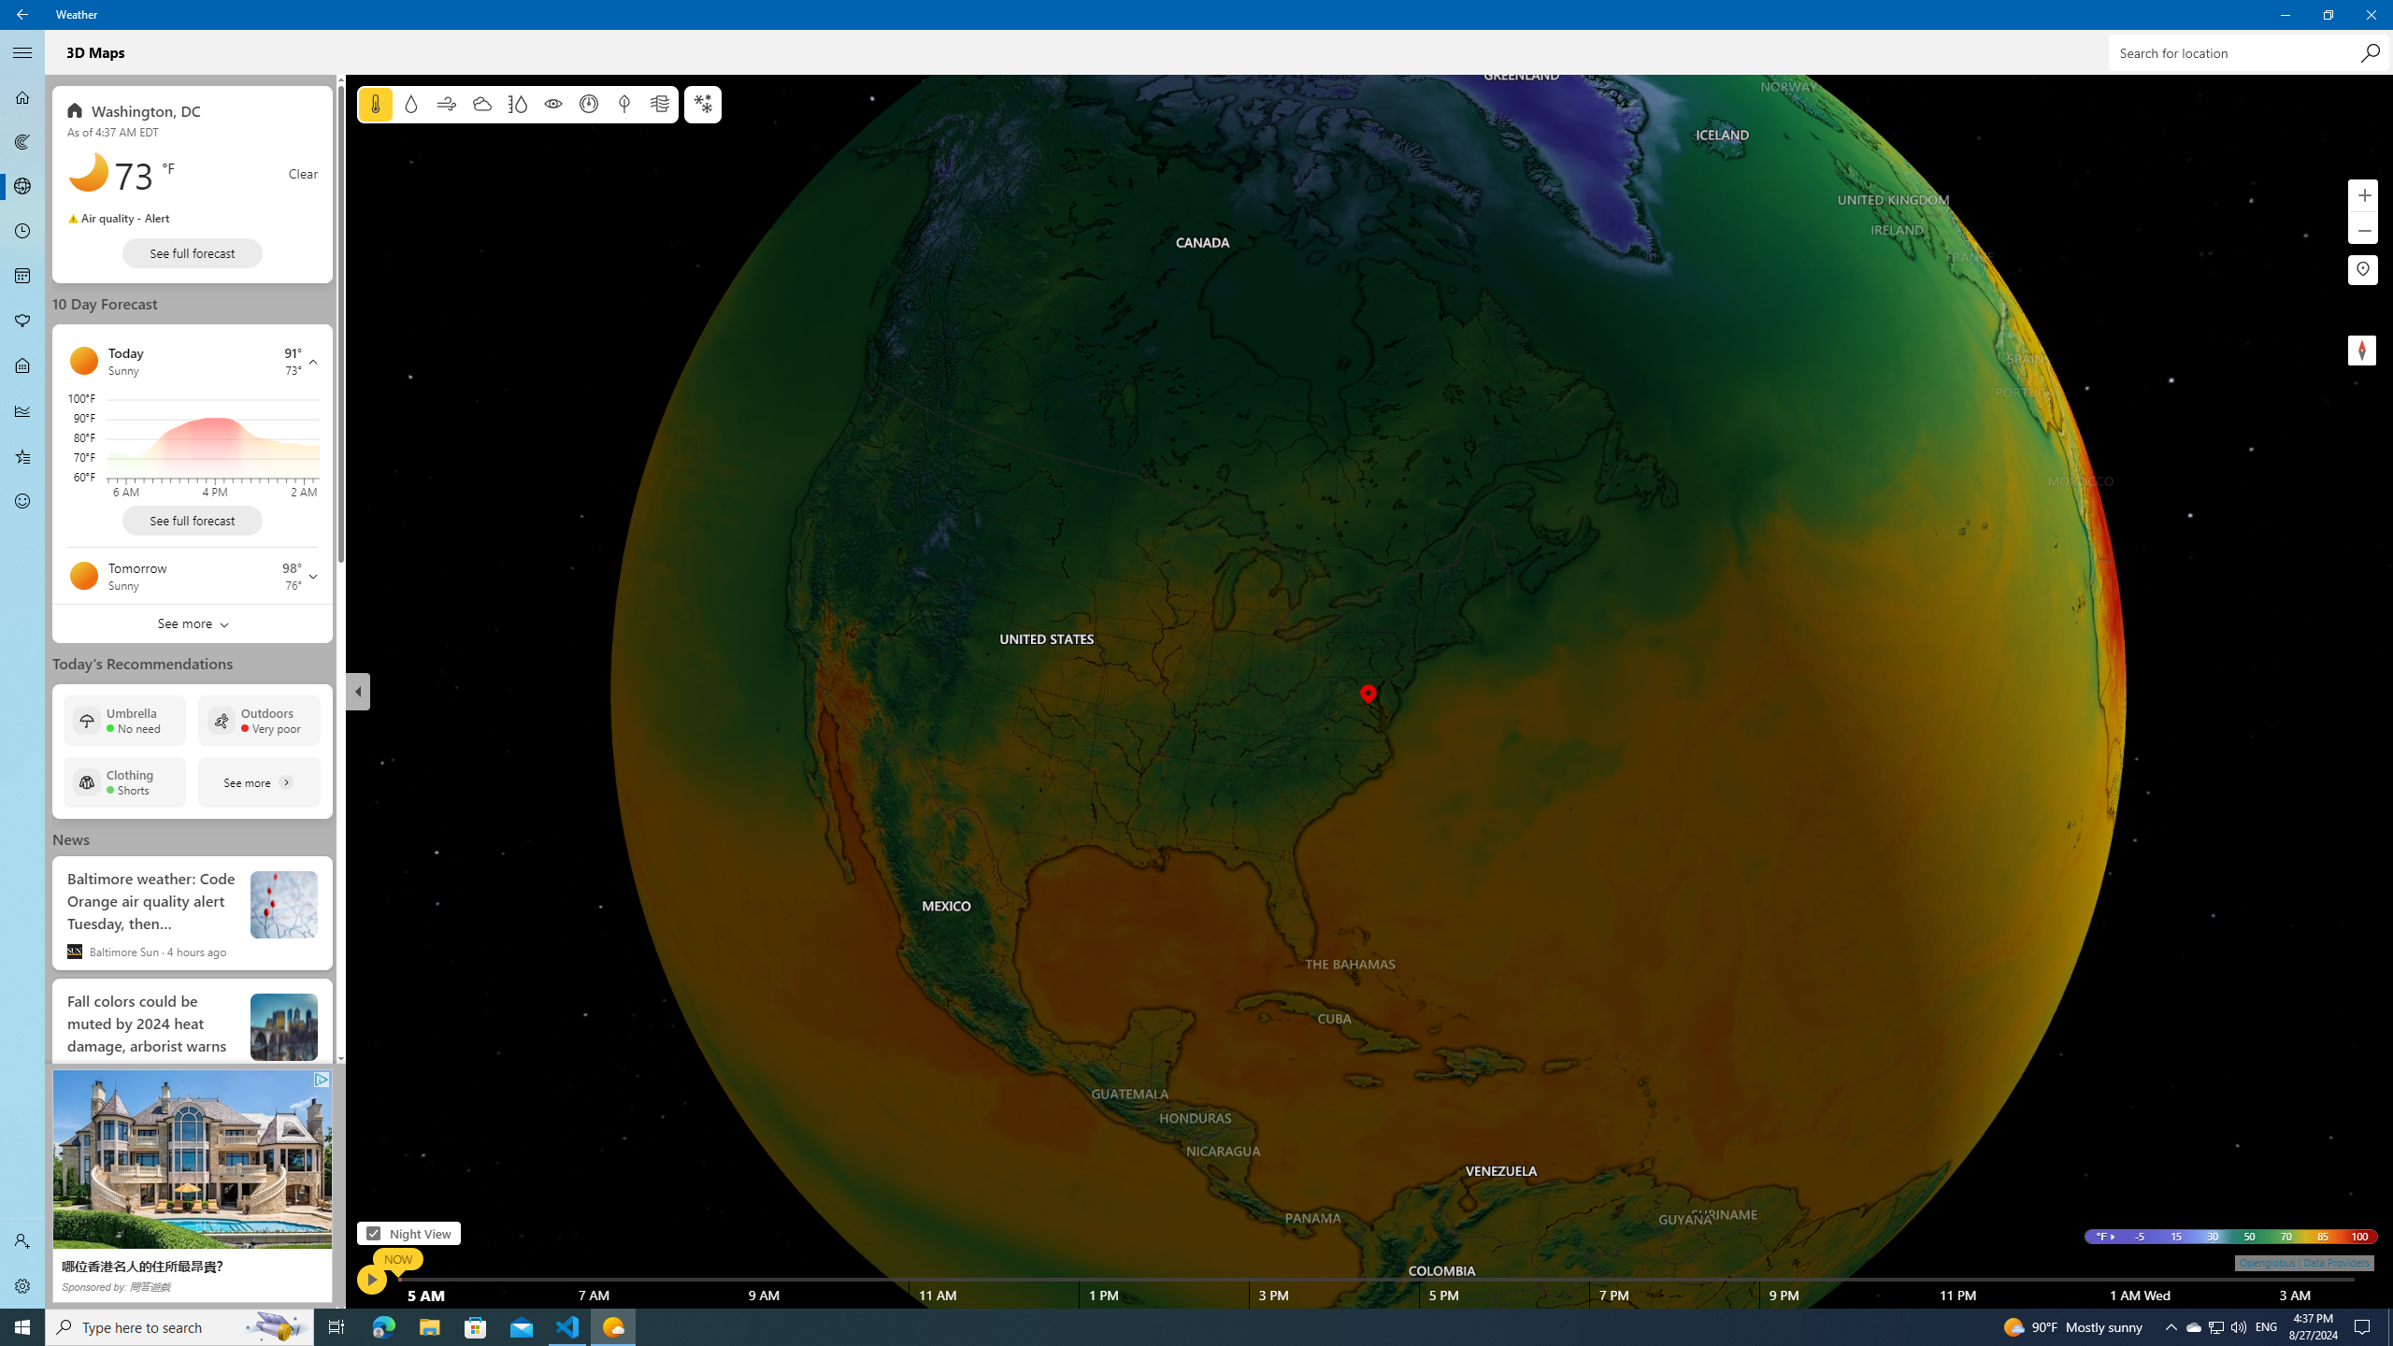 This screenshot has width=2393, height=1346. What do you see at coordinates (22, 366) in the screenshot?
I see `Life - Not Selected` at bounding box center [22, 366].